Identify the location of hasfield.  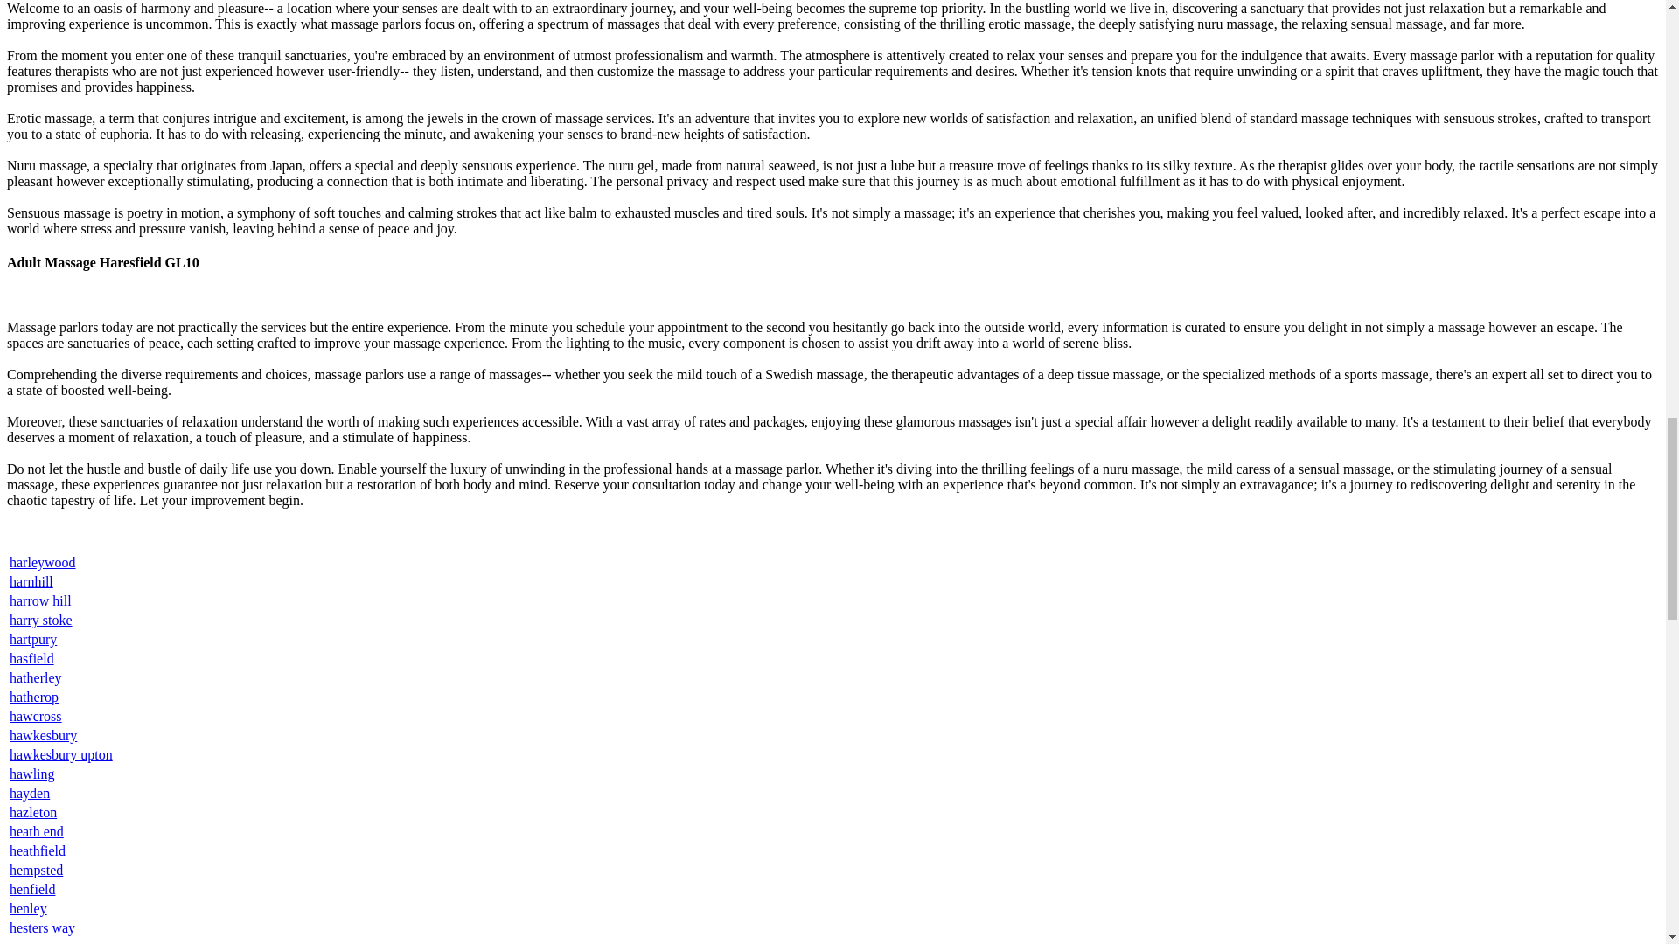
(31, 659).